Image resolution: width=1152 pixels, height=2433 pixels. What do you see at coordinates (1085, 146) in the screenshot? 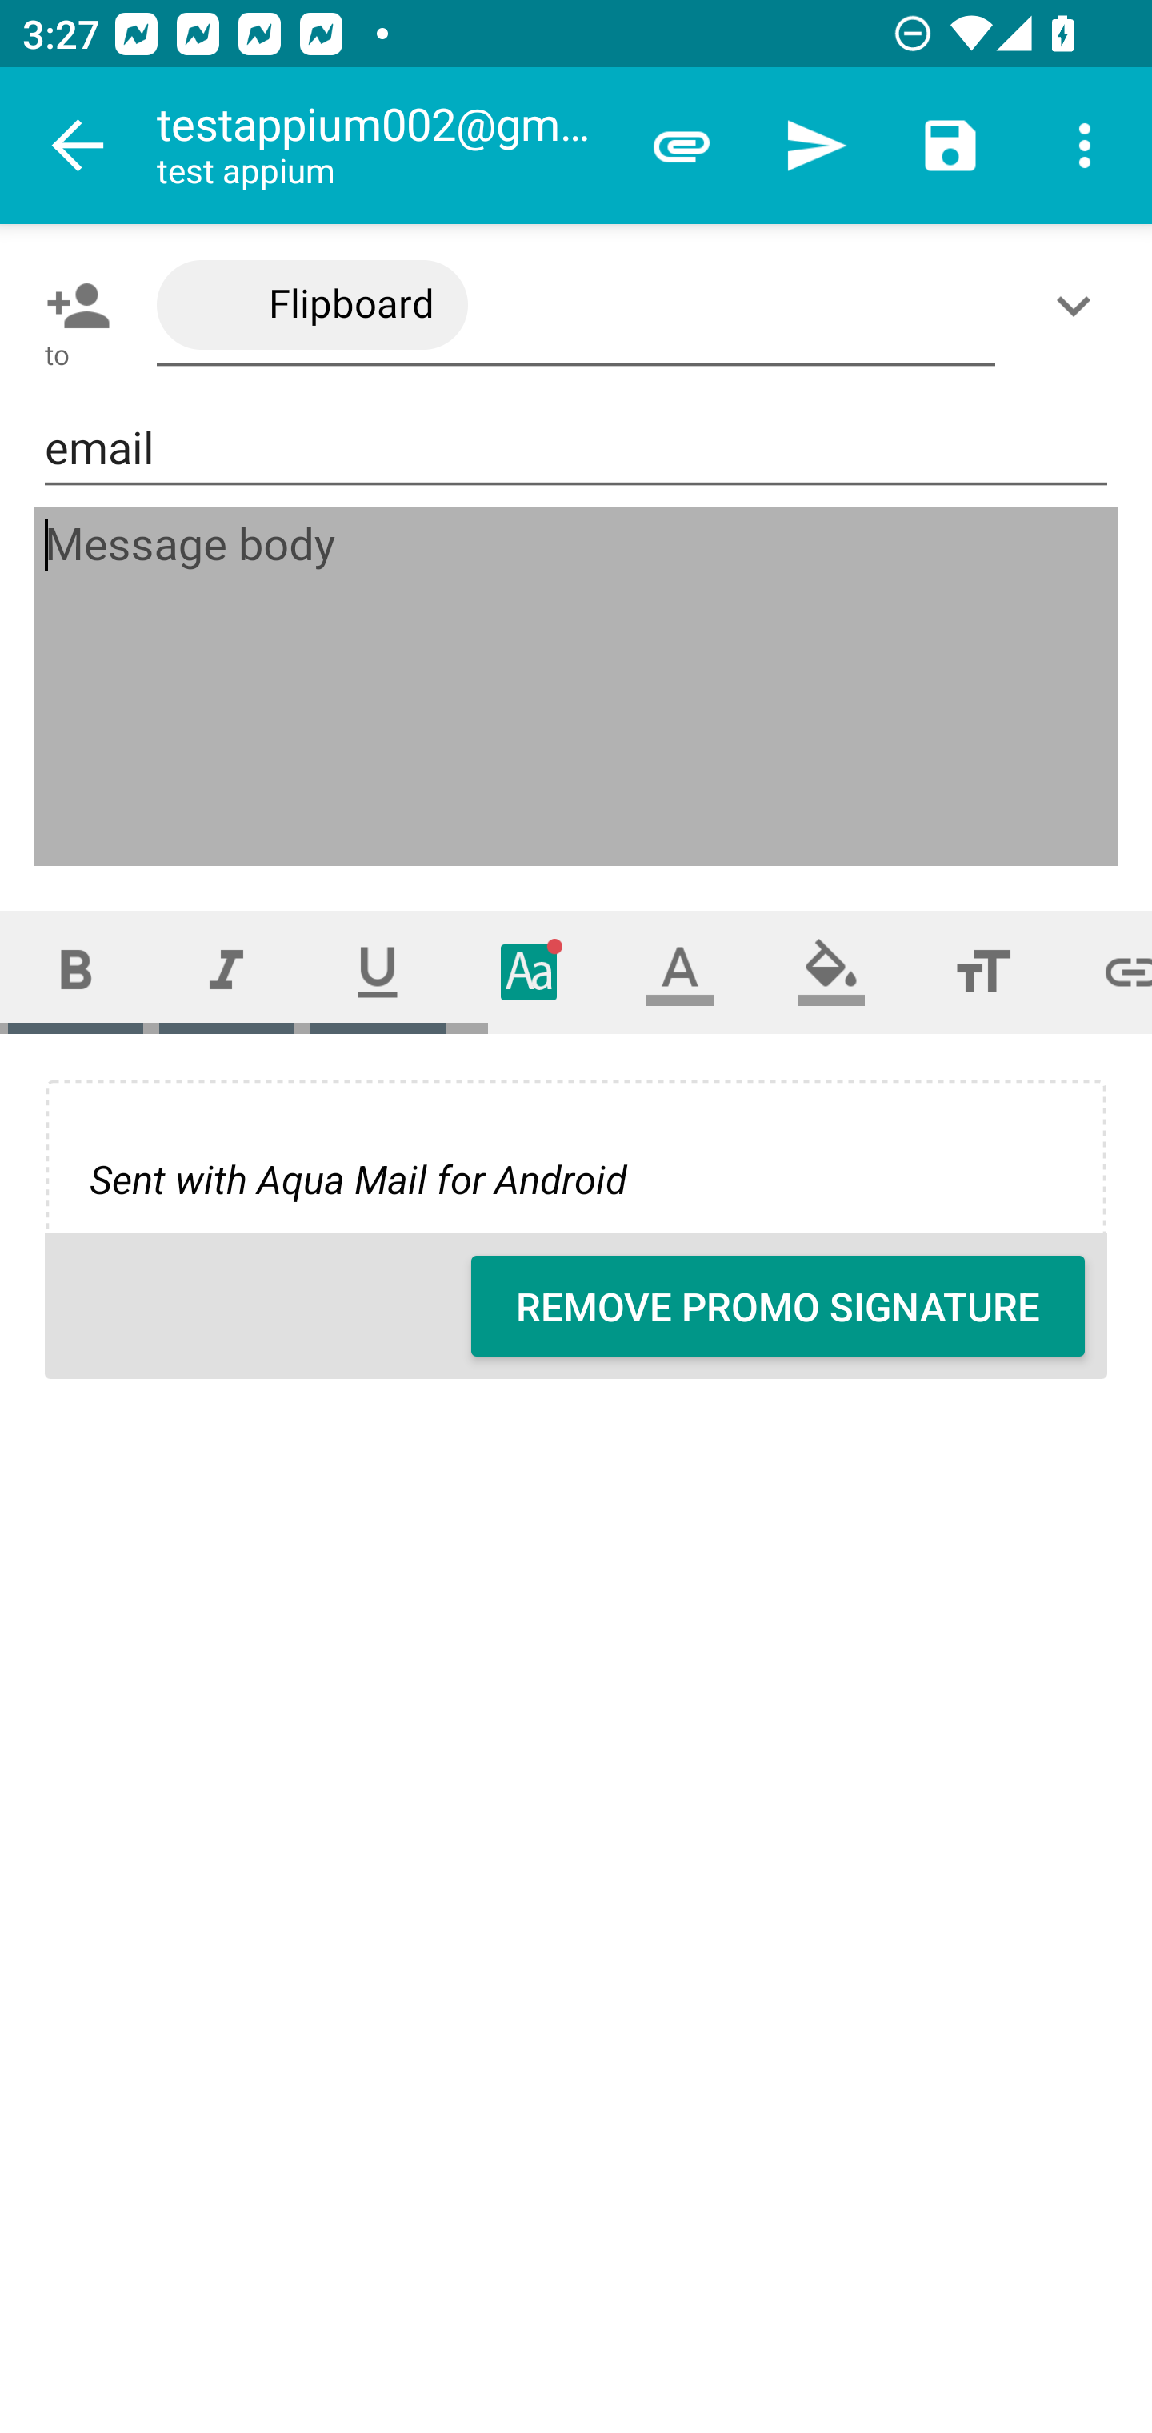
I see `More options` at bounding box center [1085, 146].